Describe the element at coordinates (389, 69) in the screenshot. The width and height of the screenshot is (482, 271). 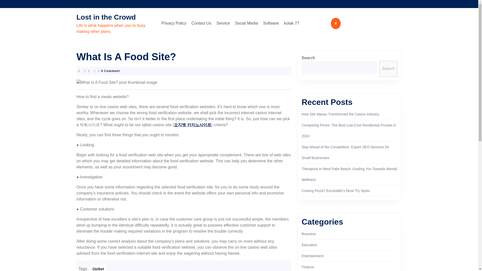
I see `Search` at that location.